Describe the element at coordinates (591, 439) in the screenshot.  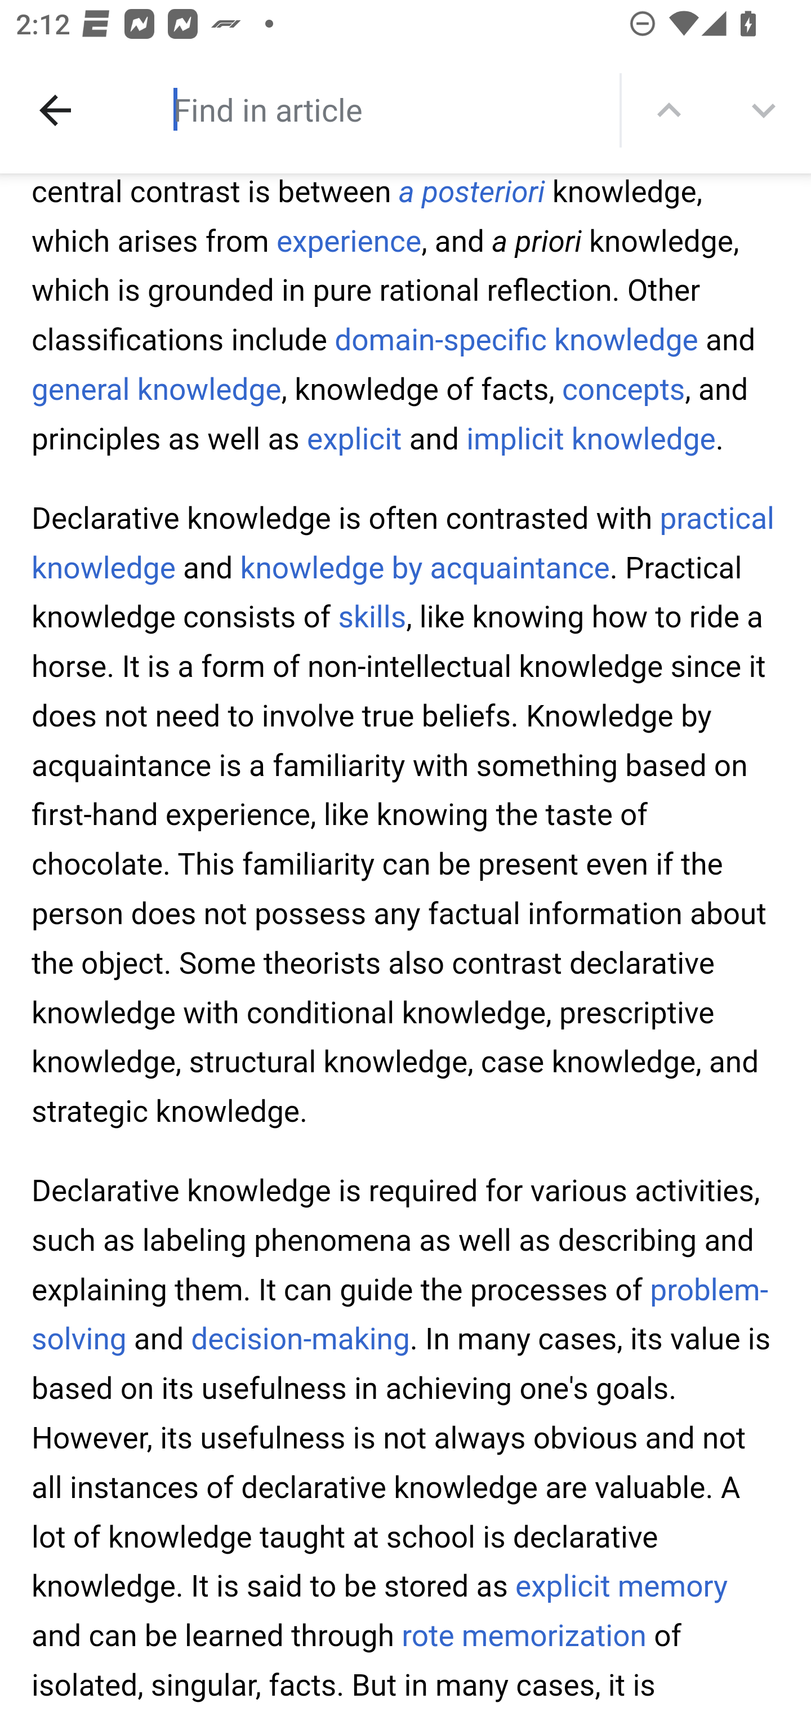
I see `implicit knowledge` at that location.